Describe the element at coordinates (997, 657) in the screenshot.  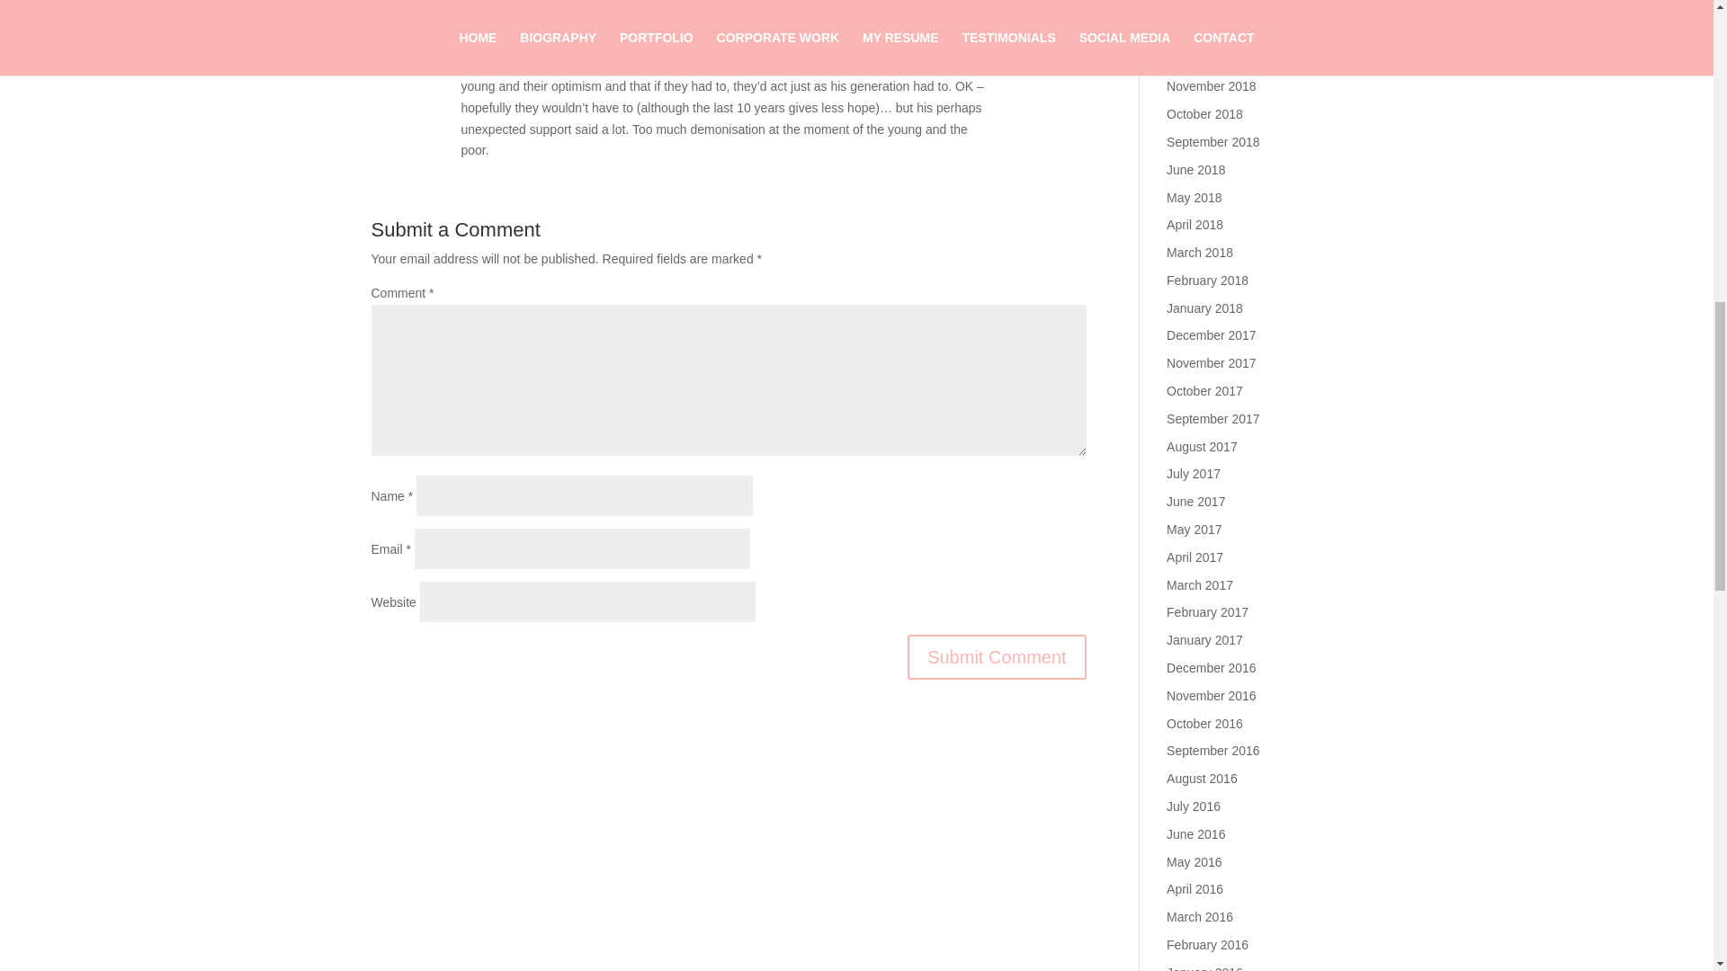
I see `Submit Comment` at that location.